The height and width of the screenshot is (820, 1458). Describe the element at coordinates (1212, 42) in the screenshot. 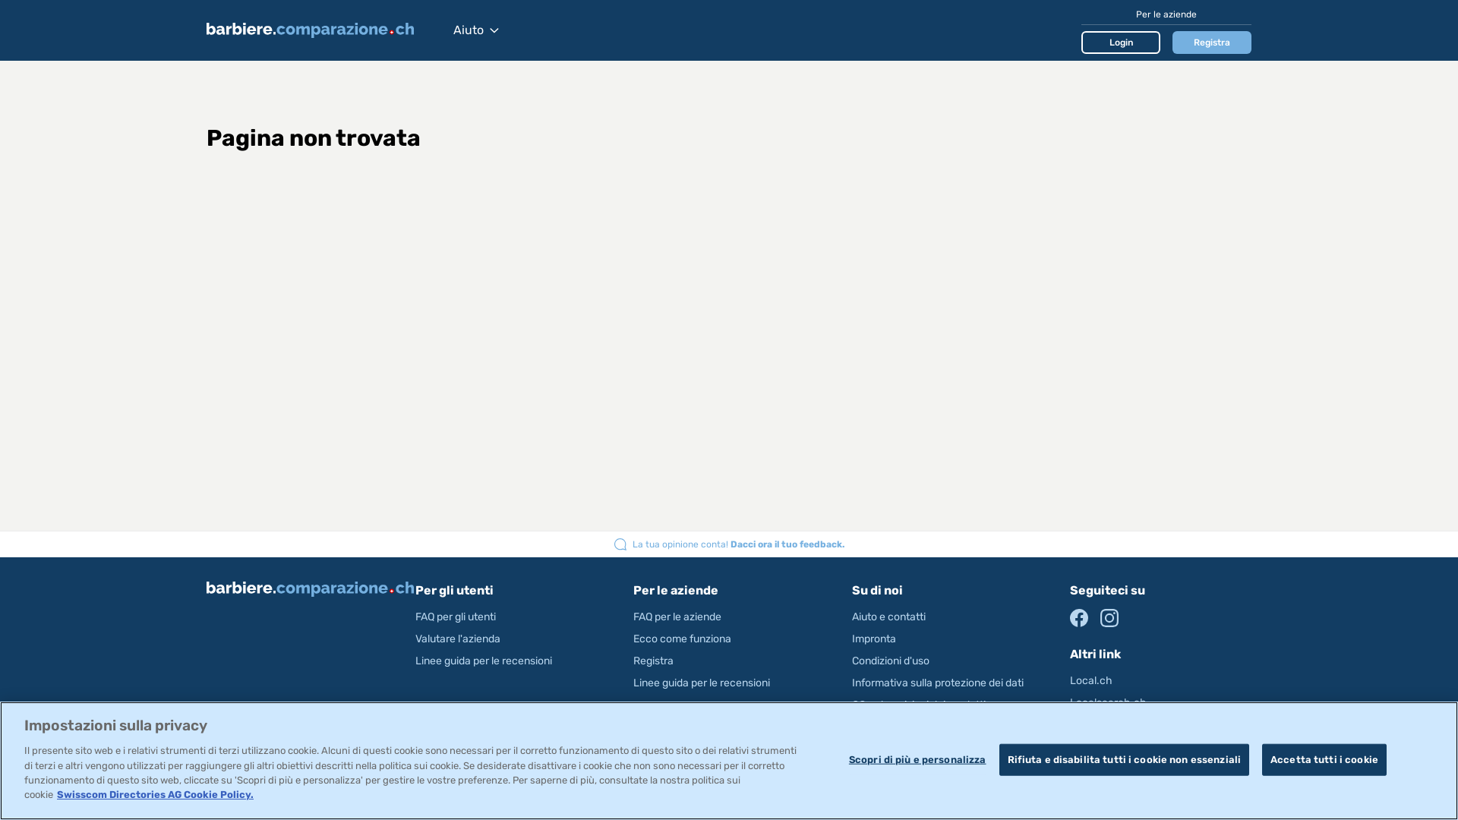

I see `Registra` at that location.